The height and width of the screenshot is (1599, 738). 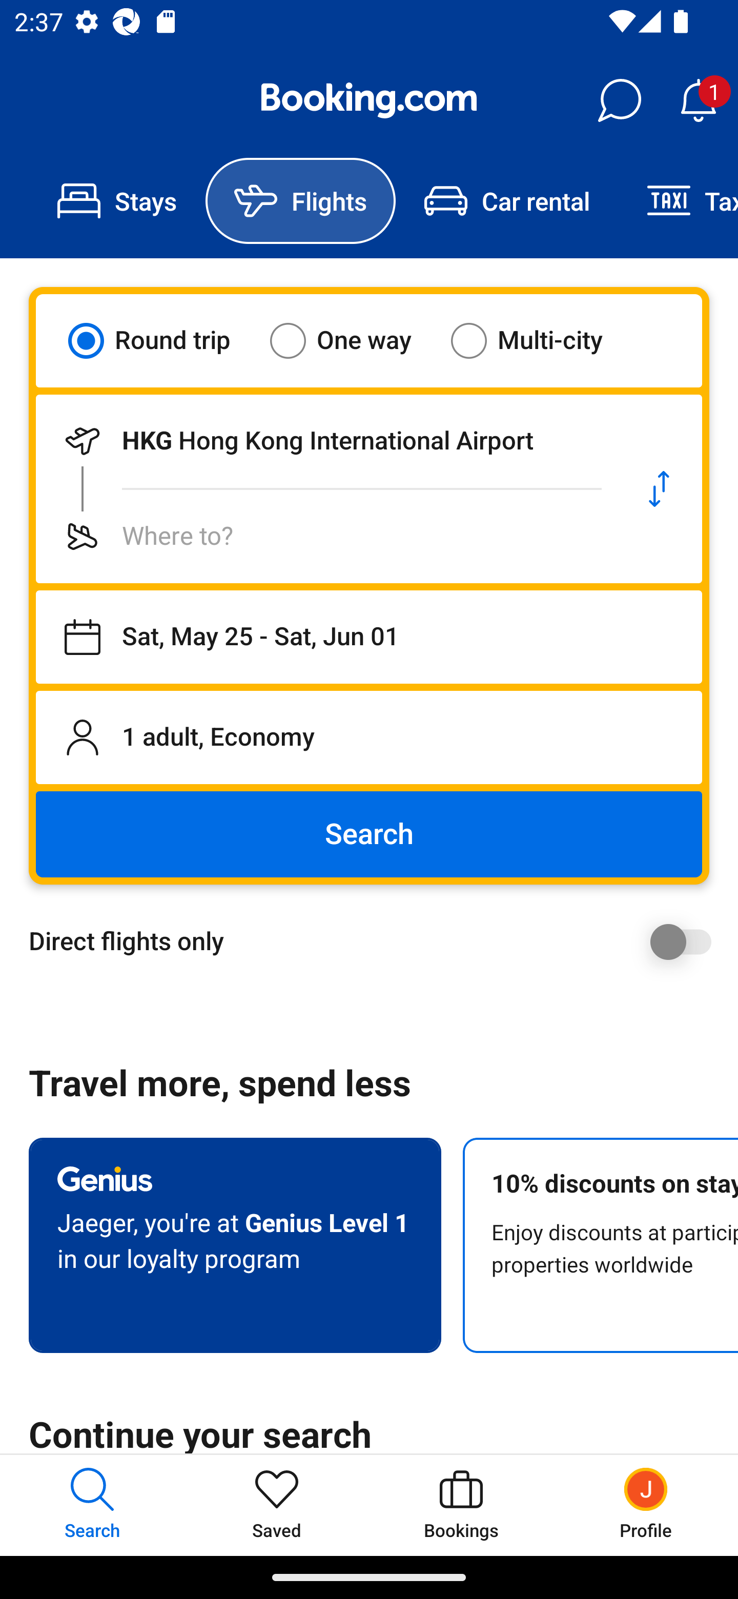 What do you see at coordinates (539, 340) in the screenshot?
I see `Multi-city` at bounding box center [539, 340].